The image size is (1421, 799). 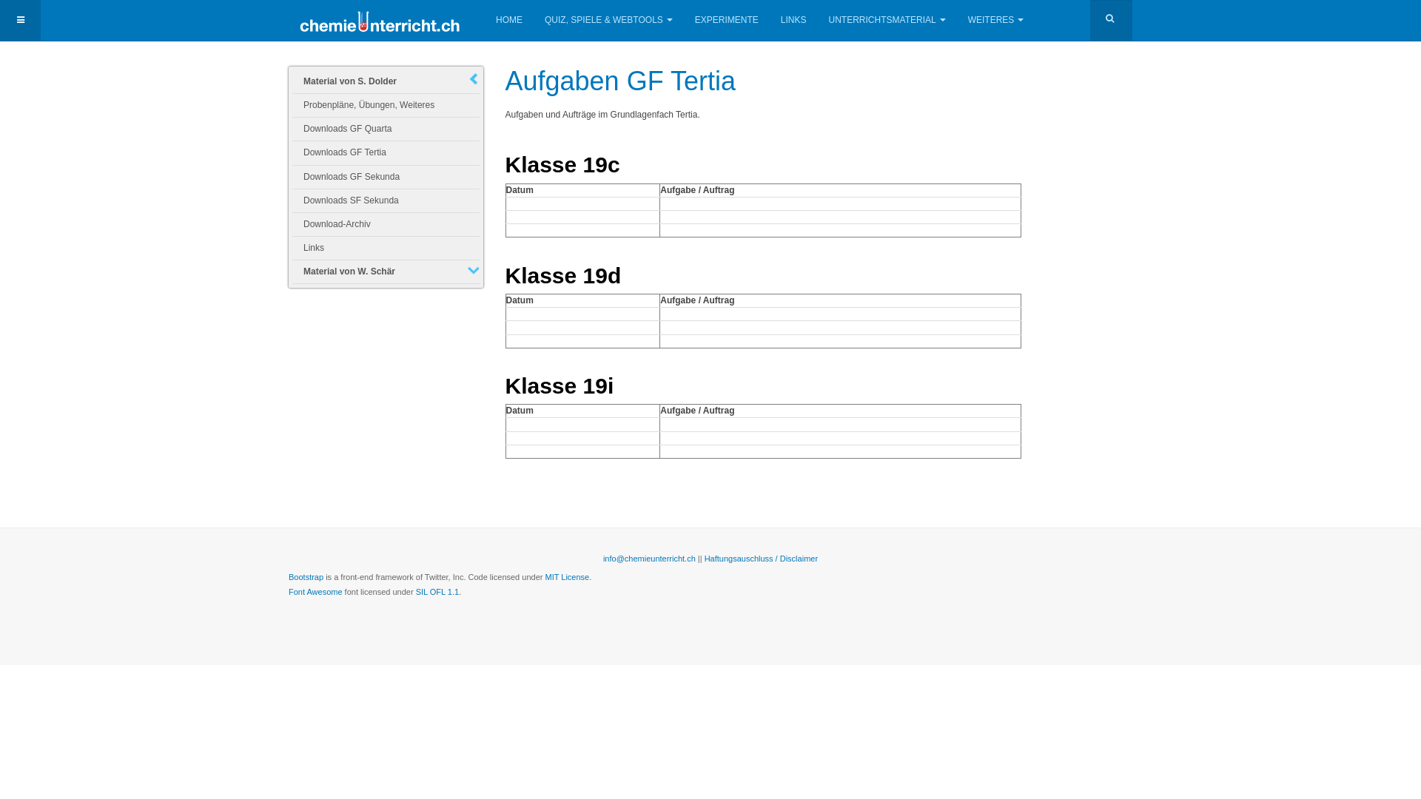 What do you see at coordinates (438, 592) in the screenshot?
I see `SIL OFL 1.1` at bounding box center [438, 592].